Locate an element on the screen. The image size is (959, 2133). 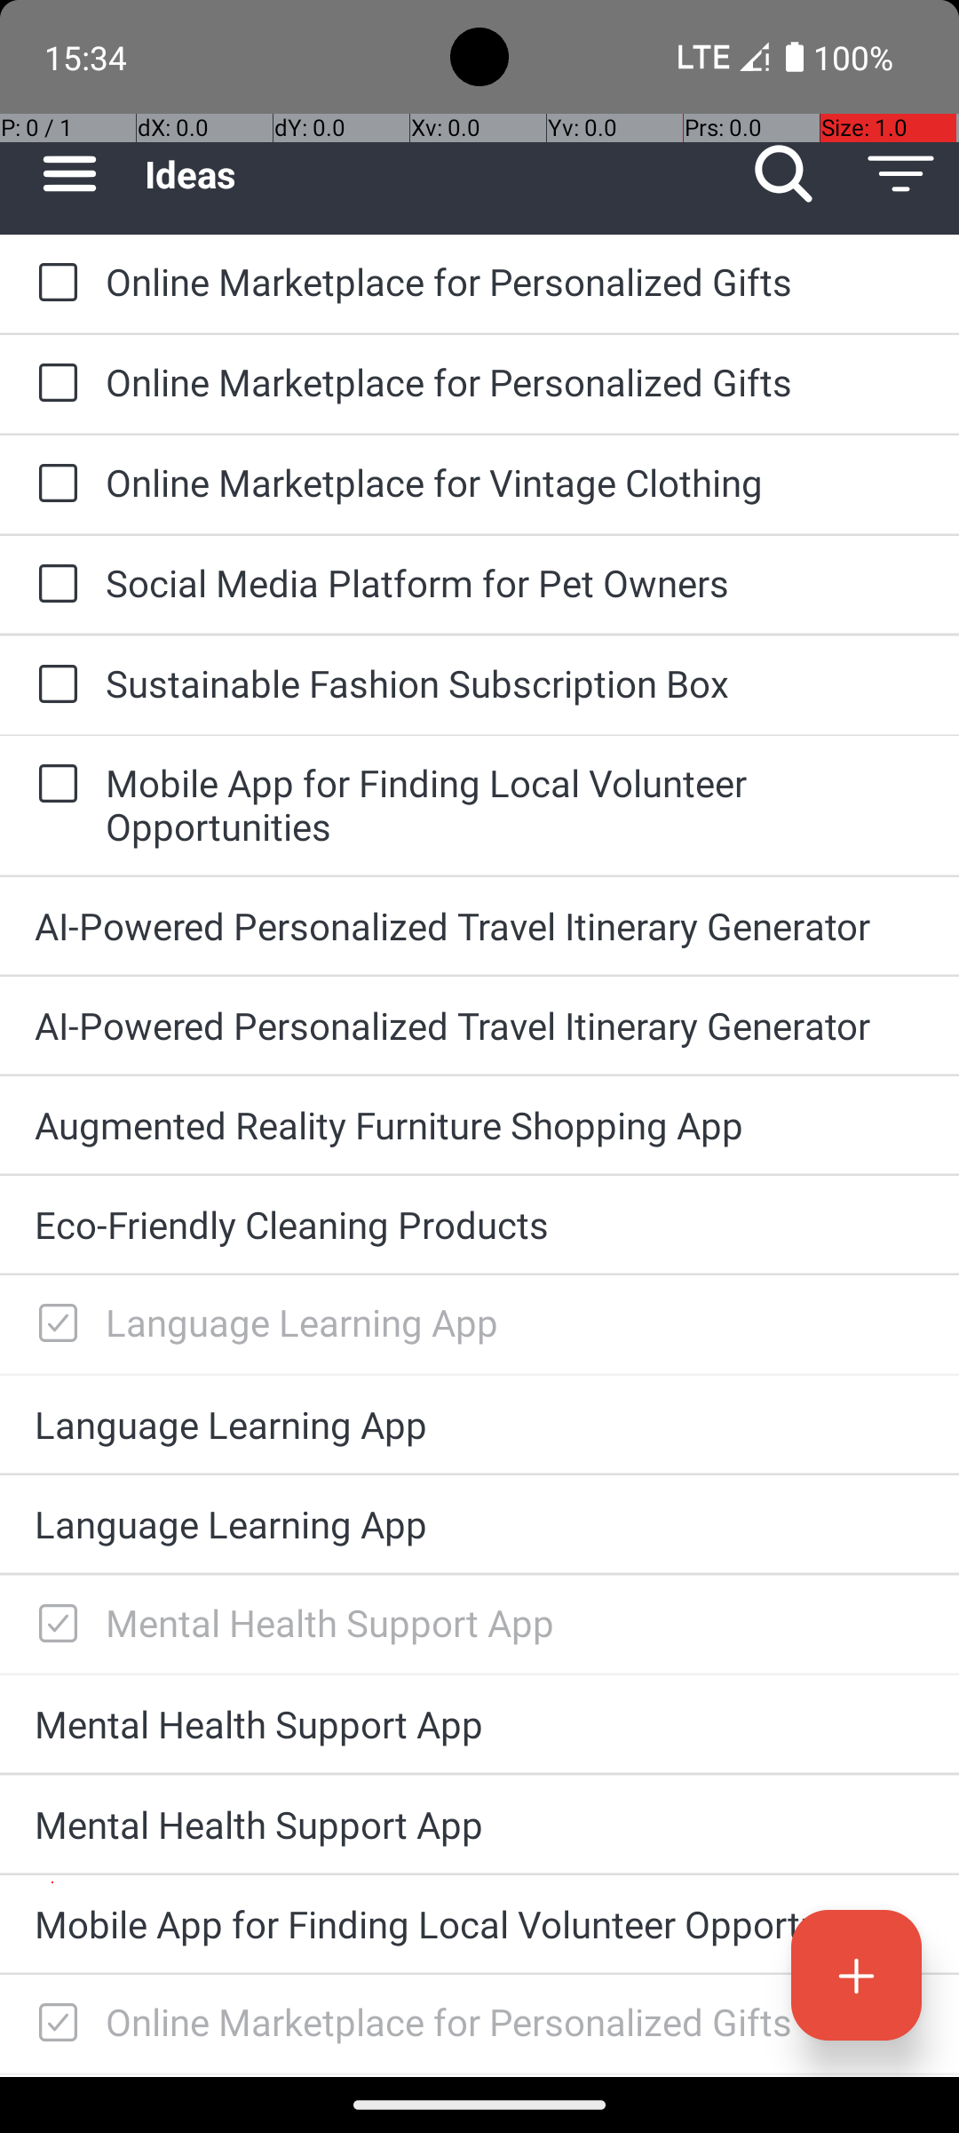
Language Learning App is located at coordinates (515, 1322).